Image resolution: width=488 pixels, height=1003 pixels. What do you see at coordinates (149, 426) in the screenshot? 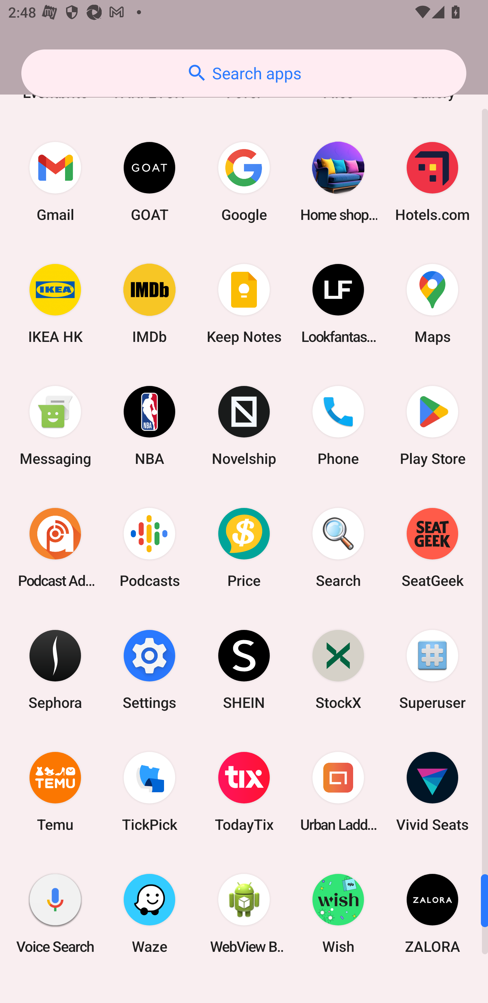
I see `NBA` at bounding box center [149, 426].